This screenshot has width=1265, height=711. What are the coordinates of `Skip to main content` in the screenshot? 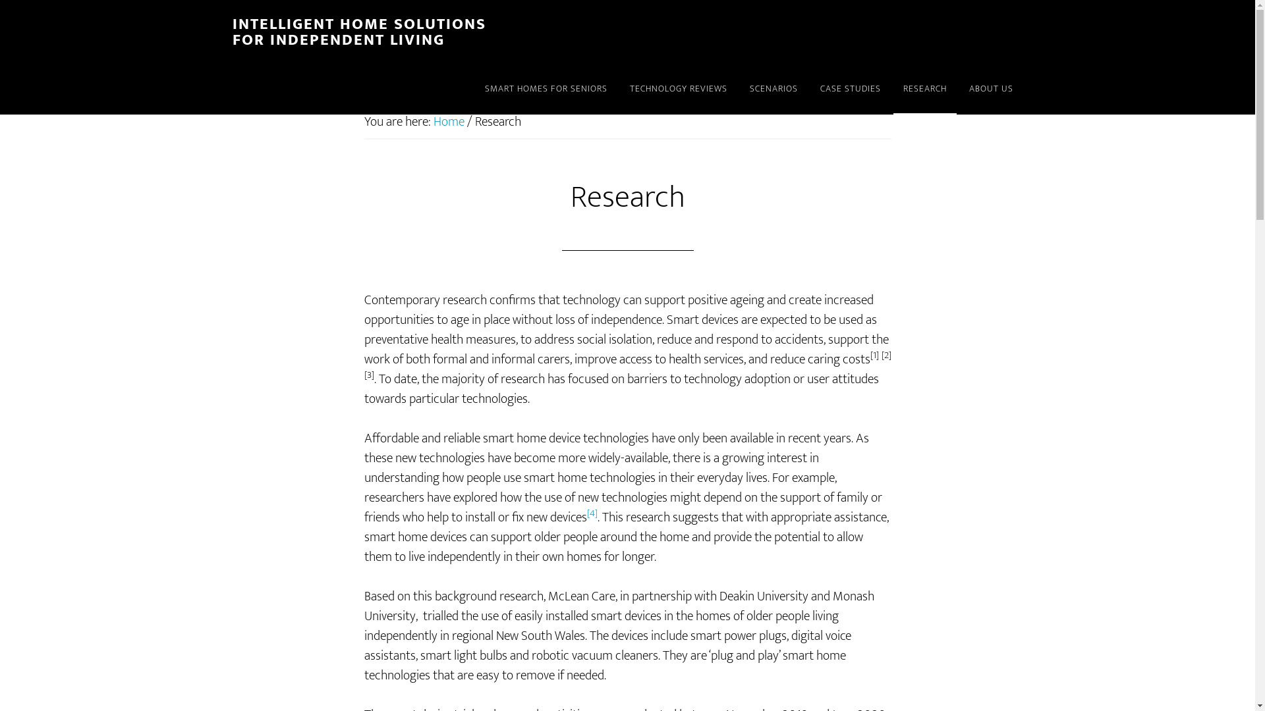 It's located at (0, 0).